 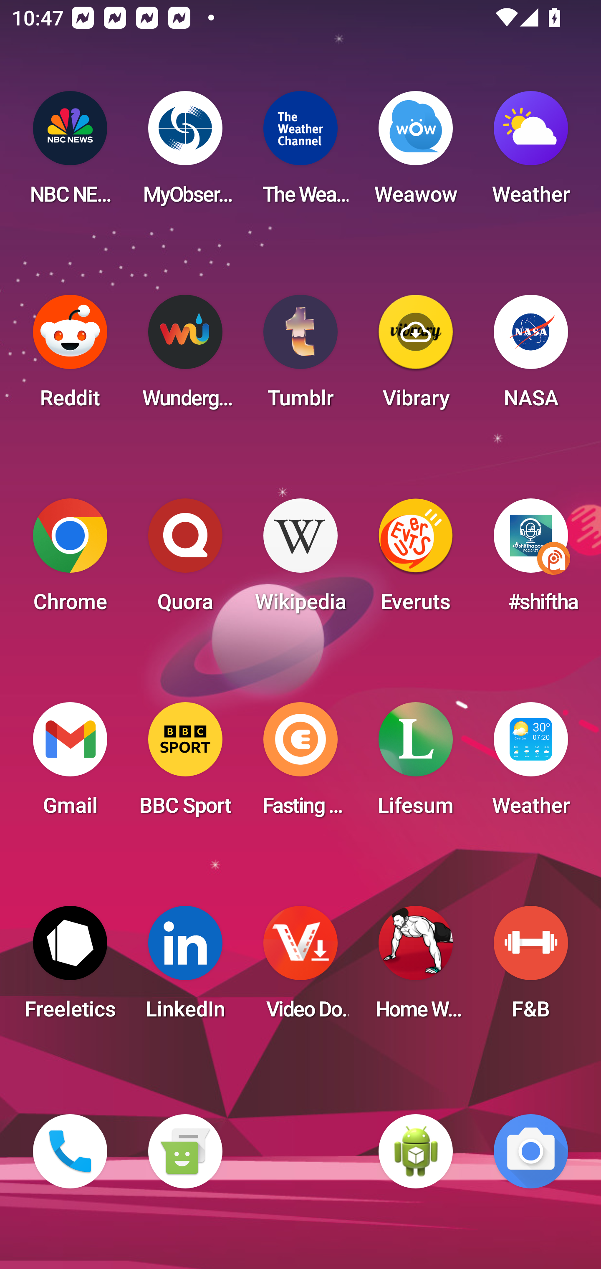 I want to click on Lifesum, so click(x=416, y=764).